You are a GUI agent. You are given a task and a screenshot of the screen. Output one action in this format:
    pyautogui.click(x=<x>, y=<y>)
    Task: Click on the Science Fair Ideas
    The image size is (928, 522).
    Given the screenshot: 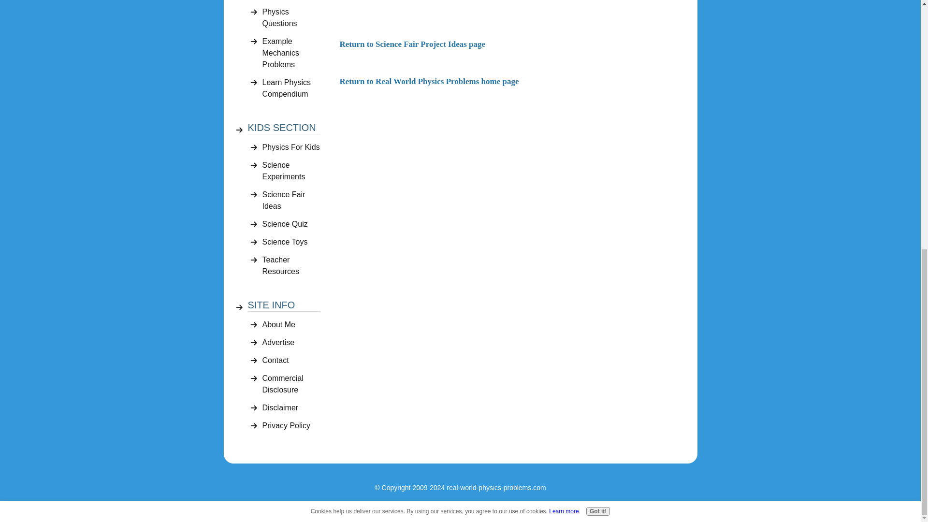 What is the action you would take?
    pyautogui.click(x=291, y=200)
    